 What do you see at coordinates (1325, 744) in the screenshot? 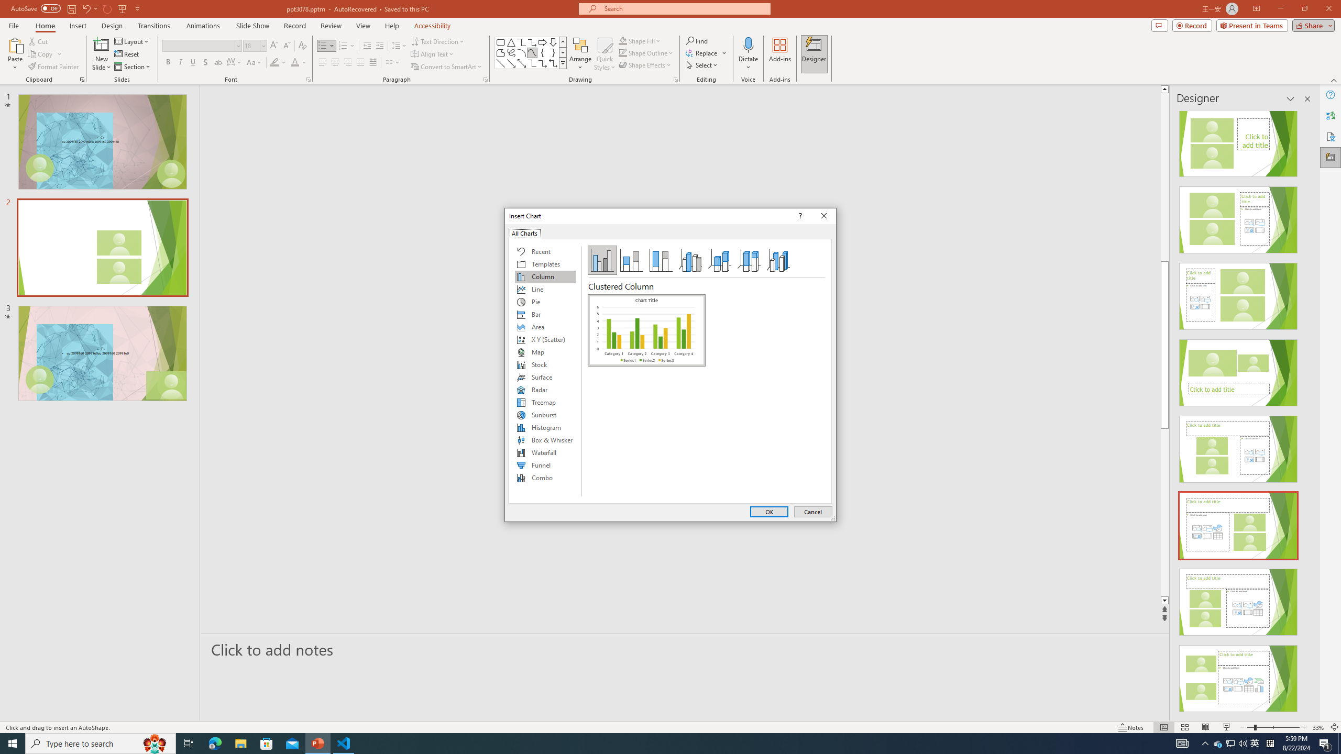
I see `Action Center, 1 new notification` at bounding box center [1325, 744].